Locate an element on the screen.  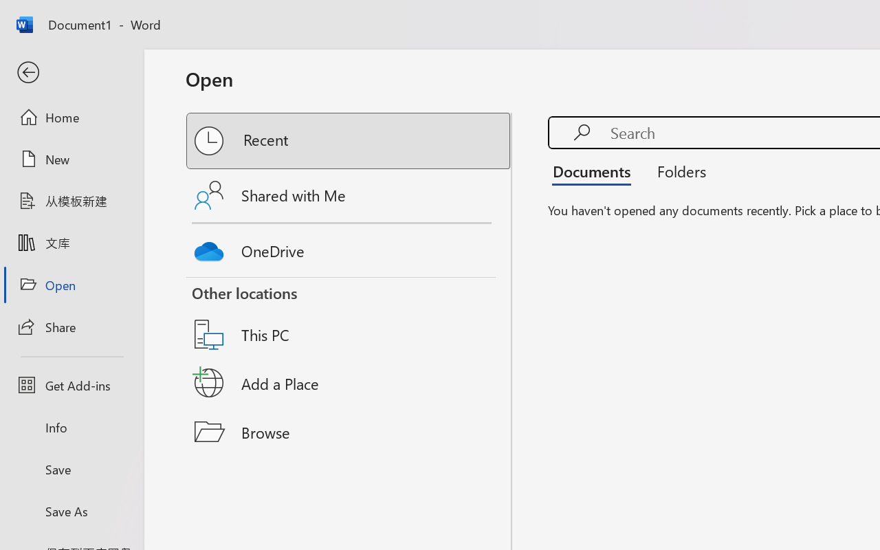
Folders is located at coordinates (676, 170).